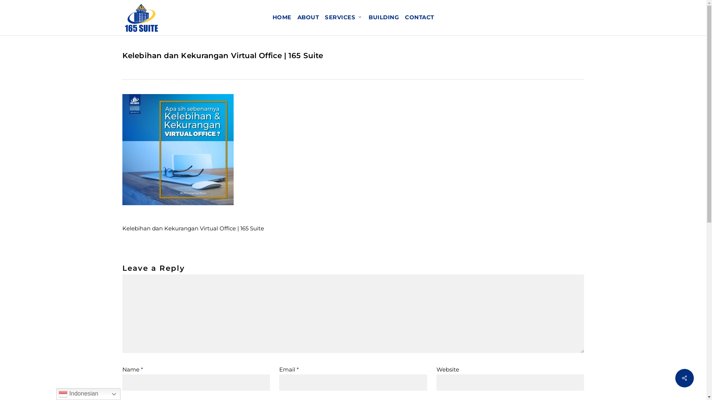 The height and width of the screenshot is (400, 712). Describe the element at coordinates (384, 17) in the screenshot. I see `BUILDING` at that location.